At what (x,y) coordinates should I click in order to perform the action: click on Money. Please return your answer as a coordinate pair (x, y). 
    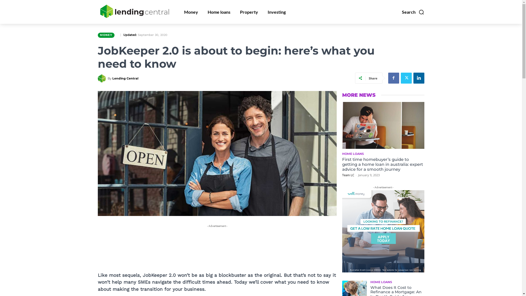
    Looking at the image, I should click on (191, 12).